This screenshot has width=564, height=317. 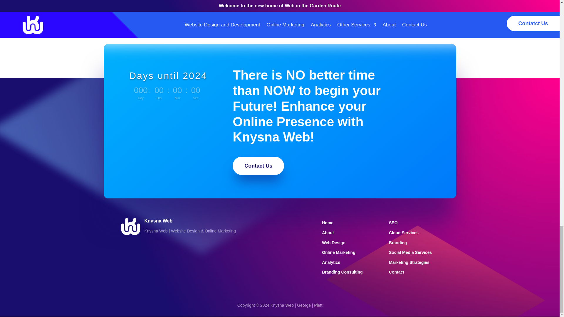 I want to click on Cloud Services, so click(x=404, y=233).